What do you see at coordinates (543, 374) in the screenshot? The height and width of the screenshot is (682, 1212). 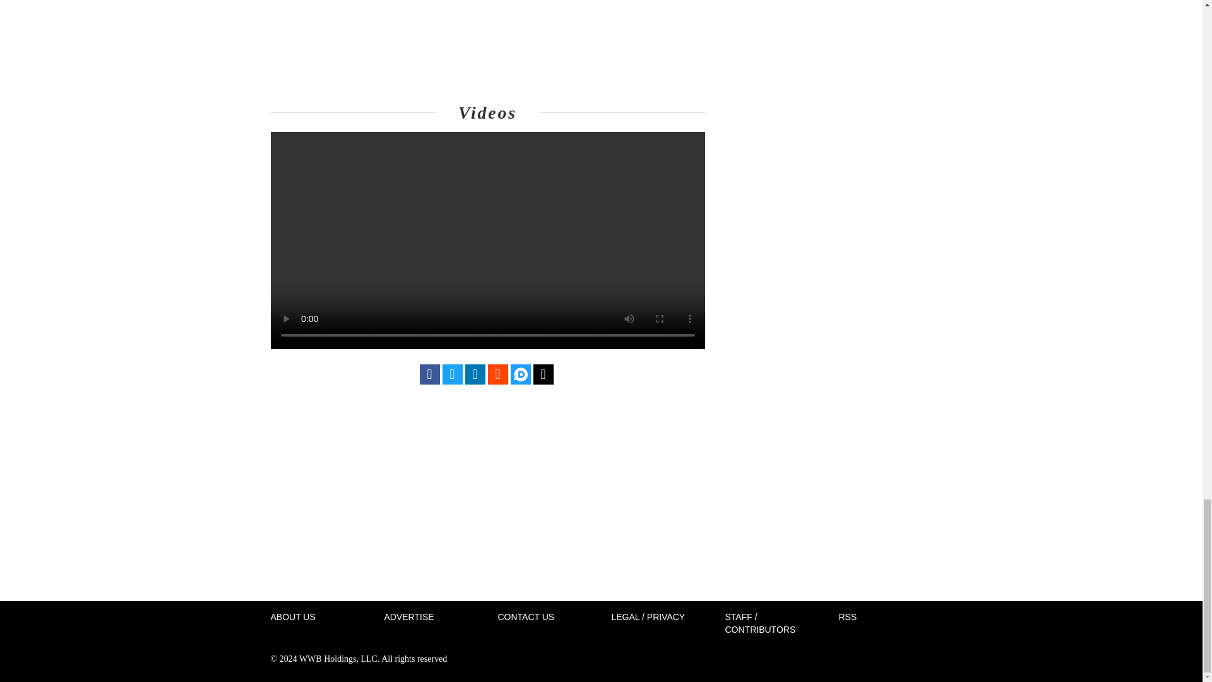 I see `Email` at bounding box center [543, 374].